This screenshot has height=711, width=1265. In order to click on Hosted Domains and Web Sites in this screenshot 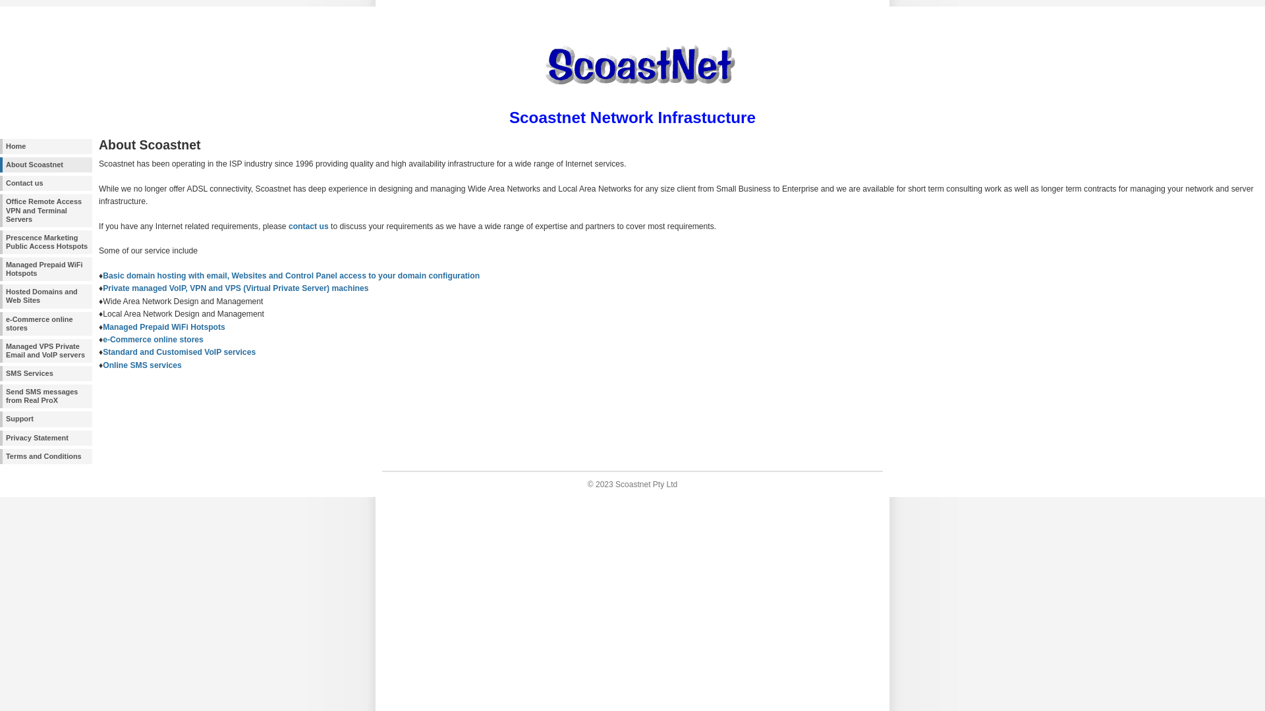, I will do `click(46, 296)`.